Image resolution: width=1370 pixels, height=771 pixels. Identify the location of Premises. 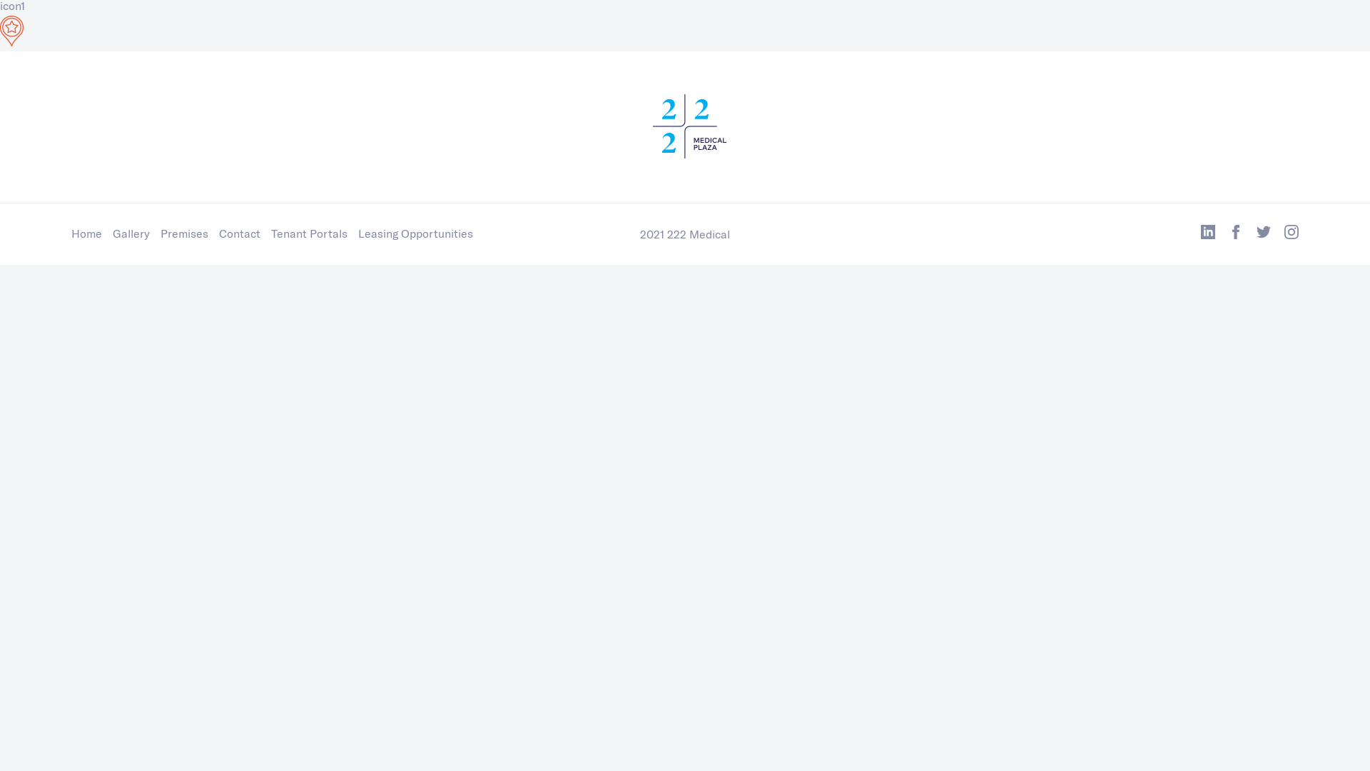
(184, 233).